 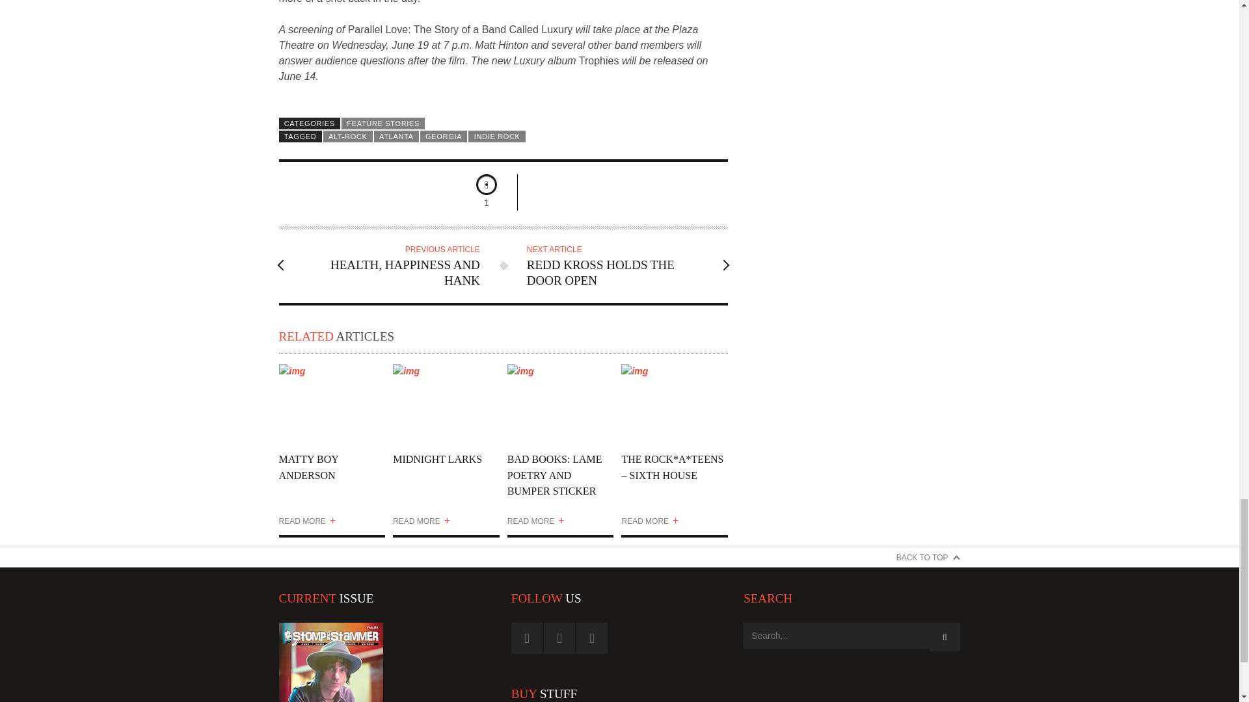 I want to click on View all posts tagged Indie Rock, so click(x=496, y=136).